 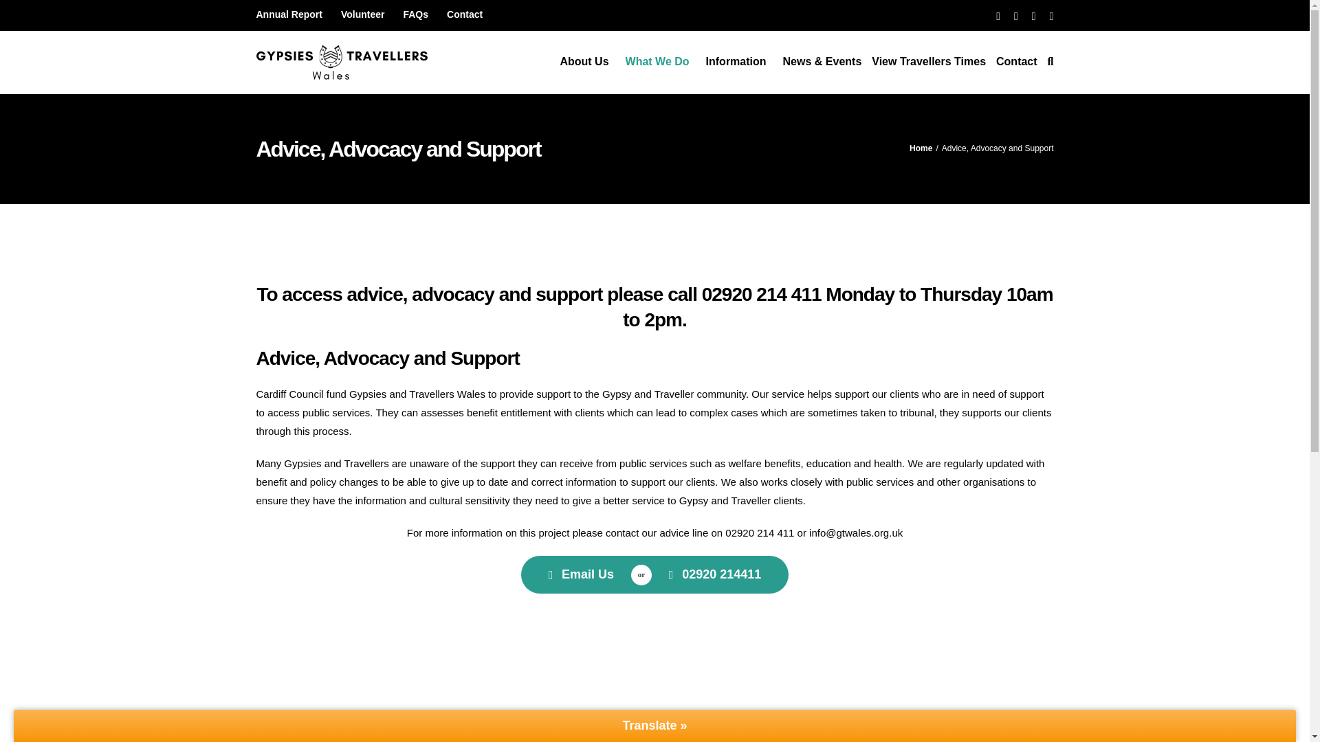 I want to click on About Us, so click(x=587, y=62).